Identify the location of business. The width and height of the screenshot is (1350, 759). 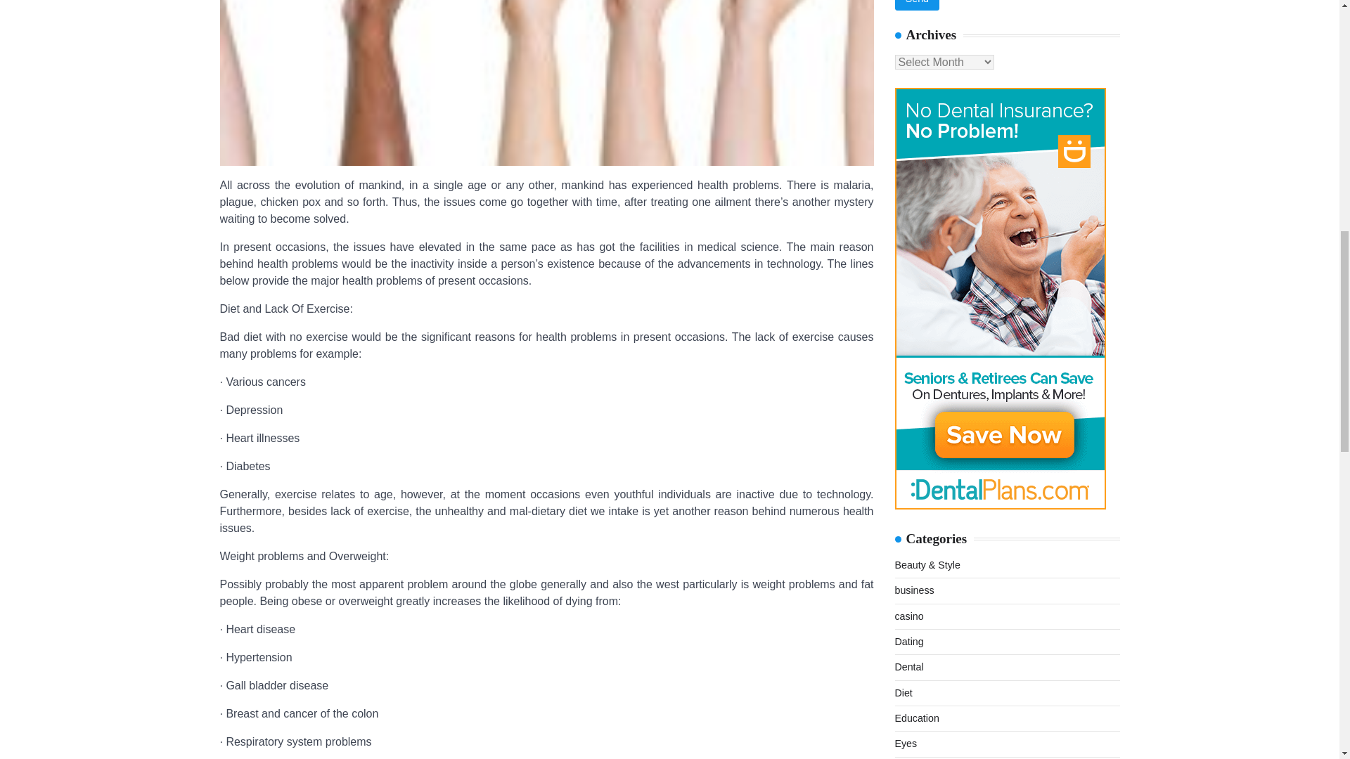
(914, 478).